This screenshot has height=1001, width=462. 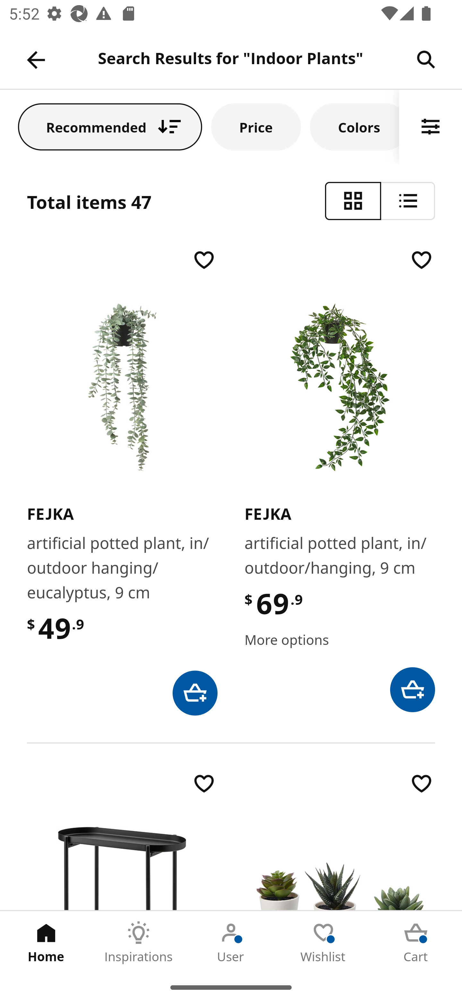 What do you see at coordinates (355, 126) in the screenshot?
I see `Colors` at bounding box center [355, 126].